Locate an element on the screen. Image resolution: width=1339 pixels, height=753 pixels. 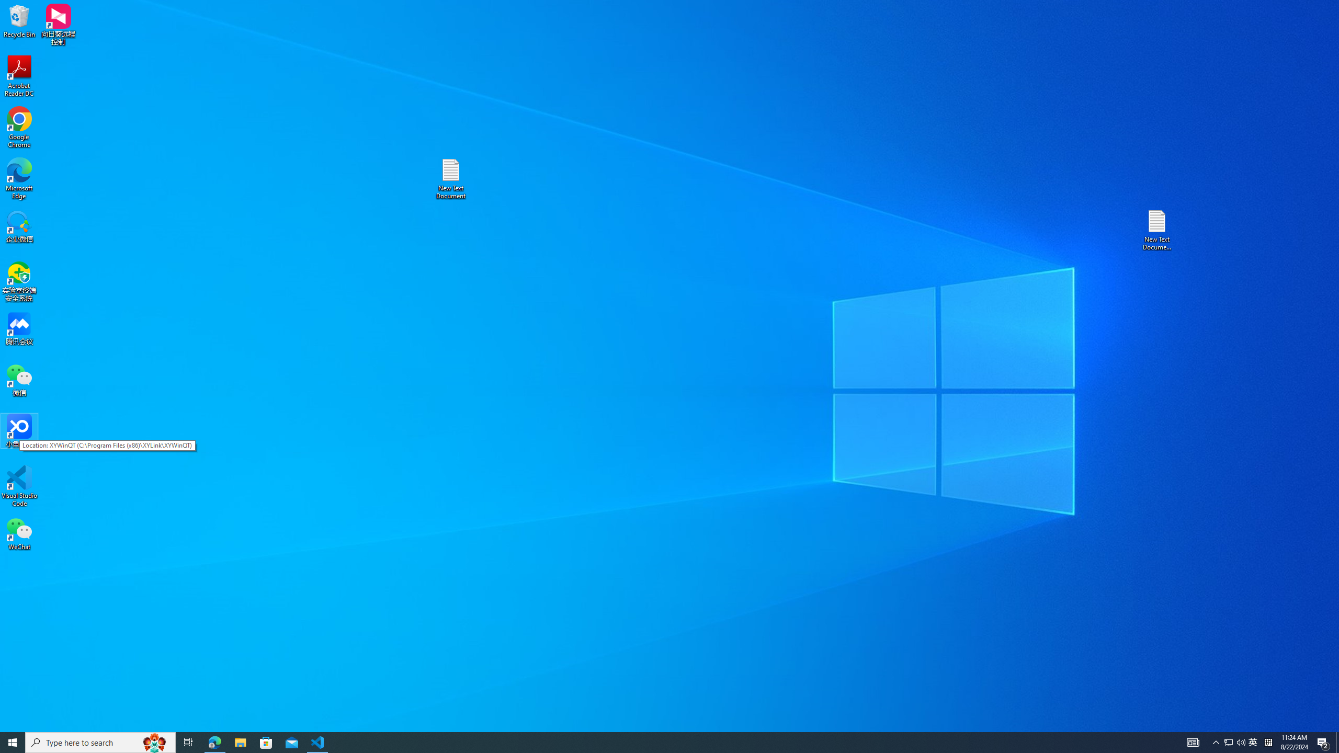
Search highlights icon opens search home window is located at coordinates (1228, 743).